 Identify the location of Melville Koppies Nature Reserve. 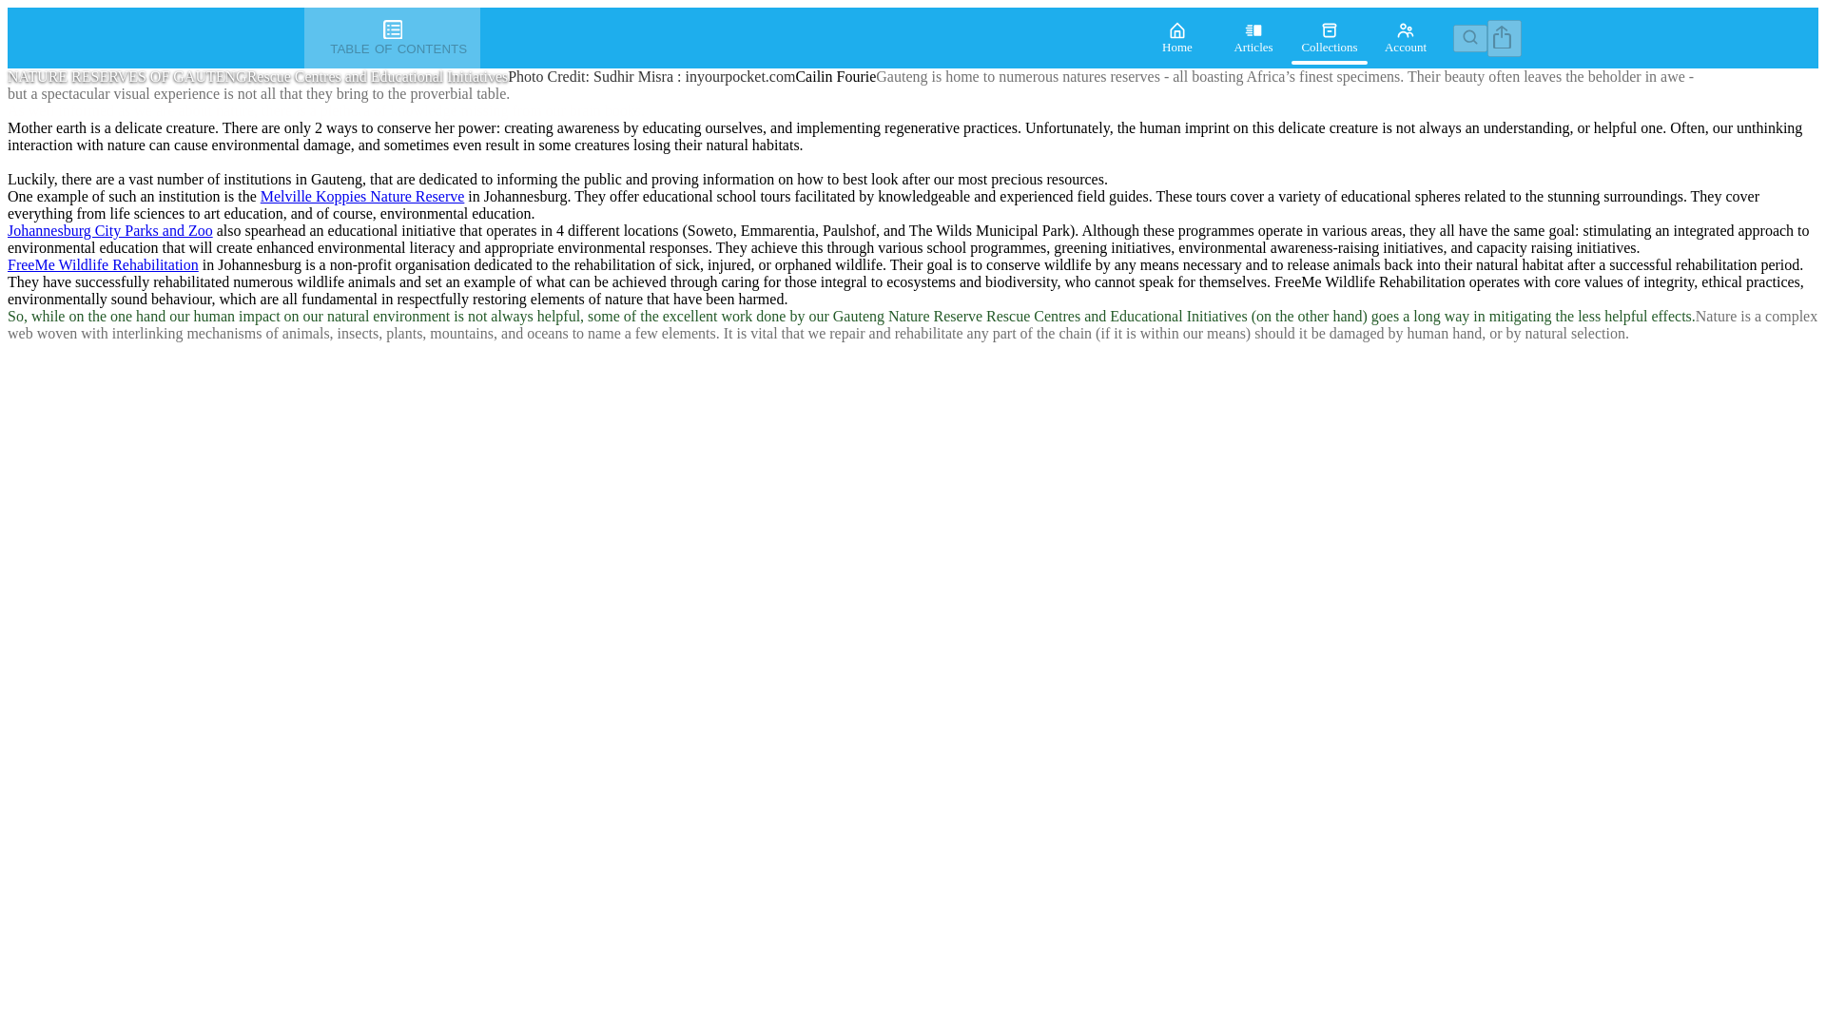
(363, 196).